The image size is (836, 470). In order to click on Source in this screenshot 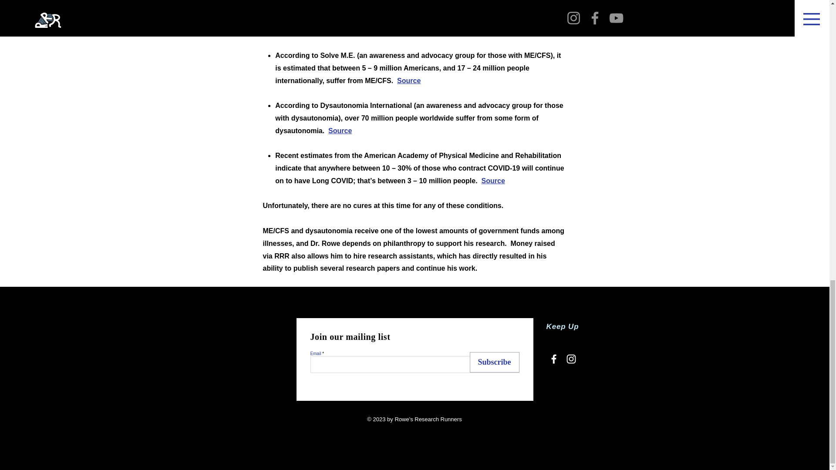, I will do `click(493, 181)`.